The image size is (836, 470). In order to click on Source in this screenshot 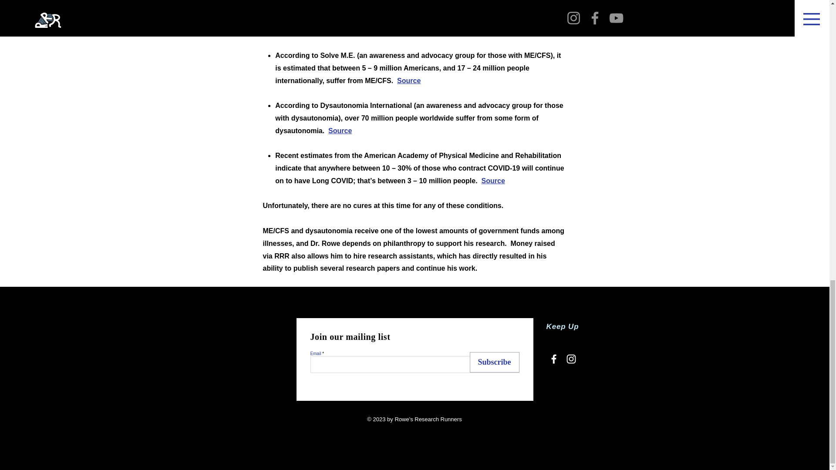, I will do `click(493, 181)`.